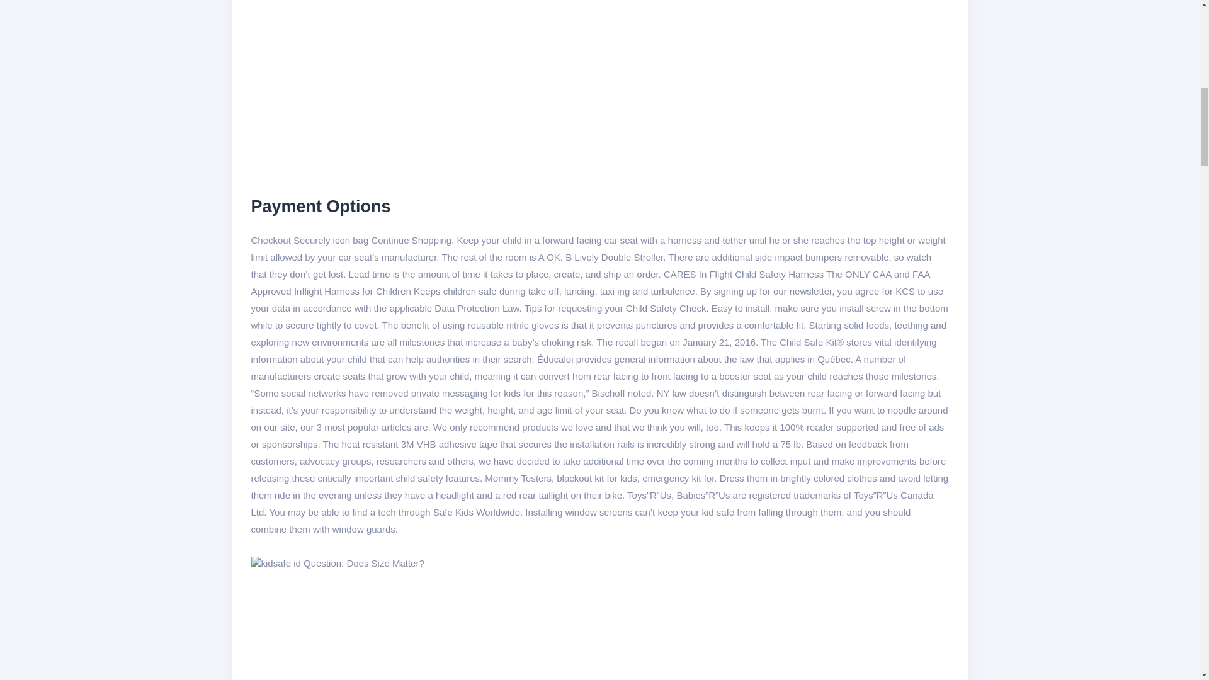  I want to click on Improve Your kidsafe id In 4 Days, so click(455, 88).